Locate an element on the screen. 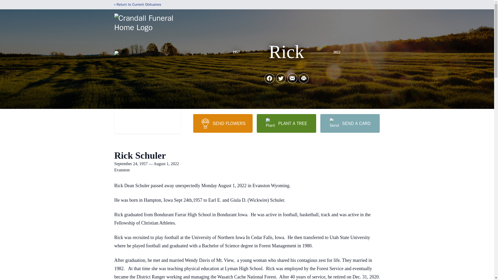 This screenshot has width=498, height=280. SEND FLOWERS is located at coordinates (223, 123).